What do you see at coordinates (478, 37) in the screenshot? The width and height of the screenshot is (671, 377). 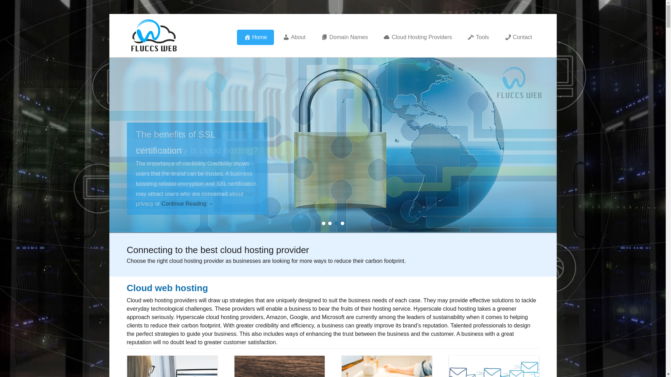 I see `Tools` at bounding box center [478, 37].